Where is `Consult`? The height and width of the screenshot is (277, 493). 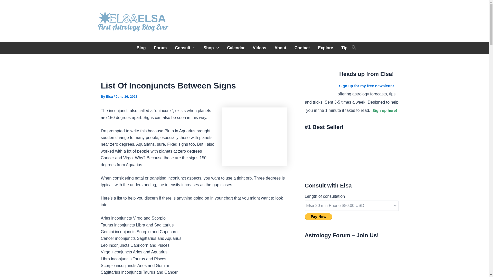 Consult is located at coordinates (185, 48).